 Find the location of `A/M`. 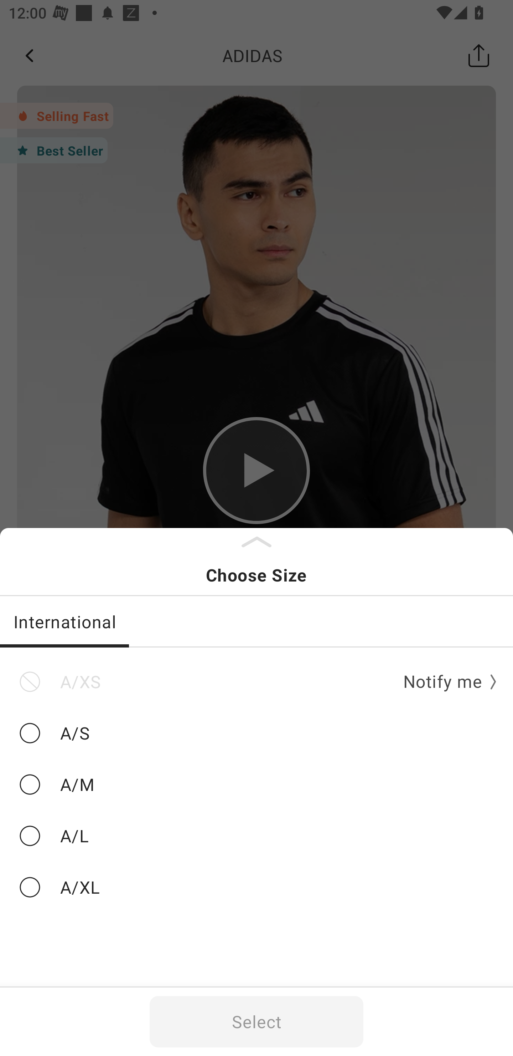

A/M is located at coordinates (256, 785).